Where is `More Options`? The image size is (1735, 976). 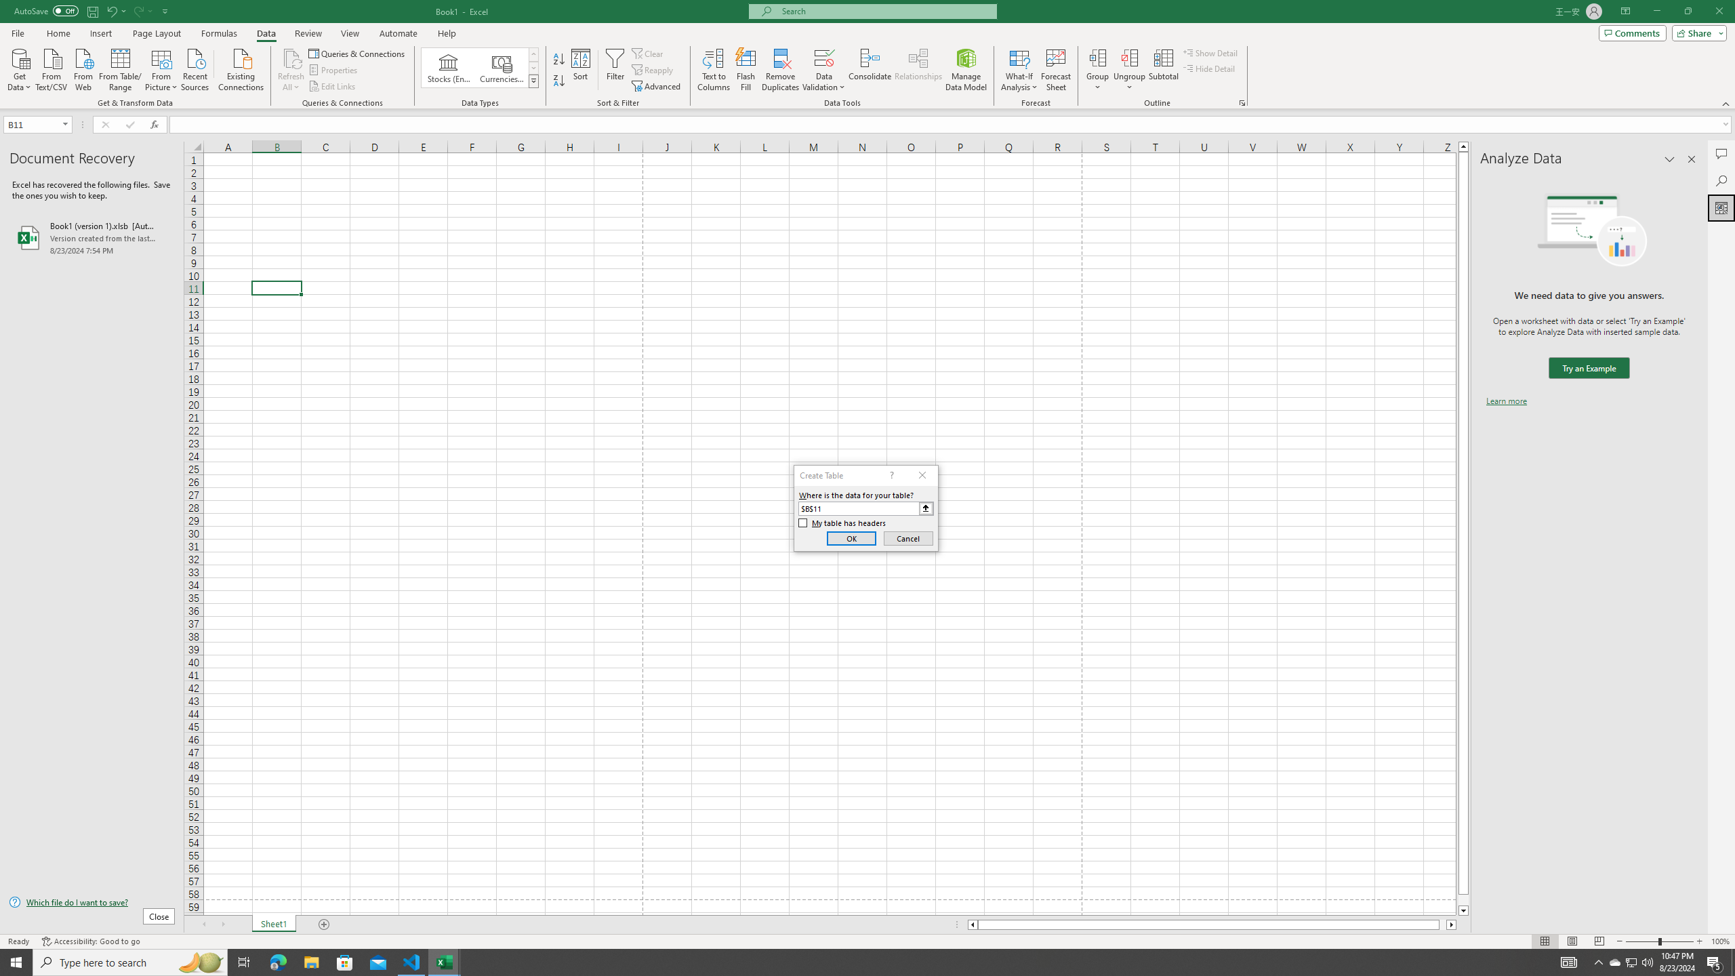 More Options is located at coordinates (1129, 82).